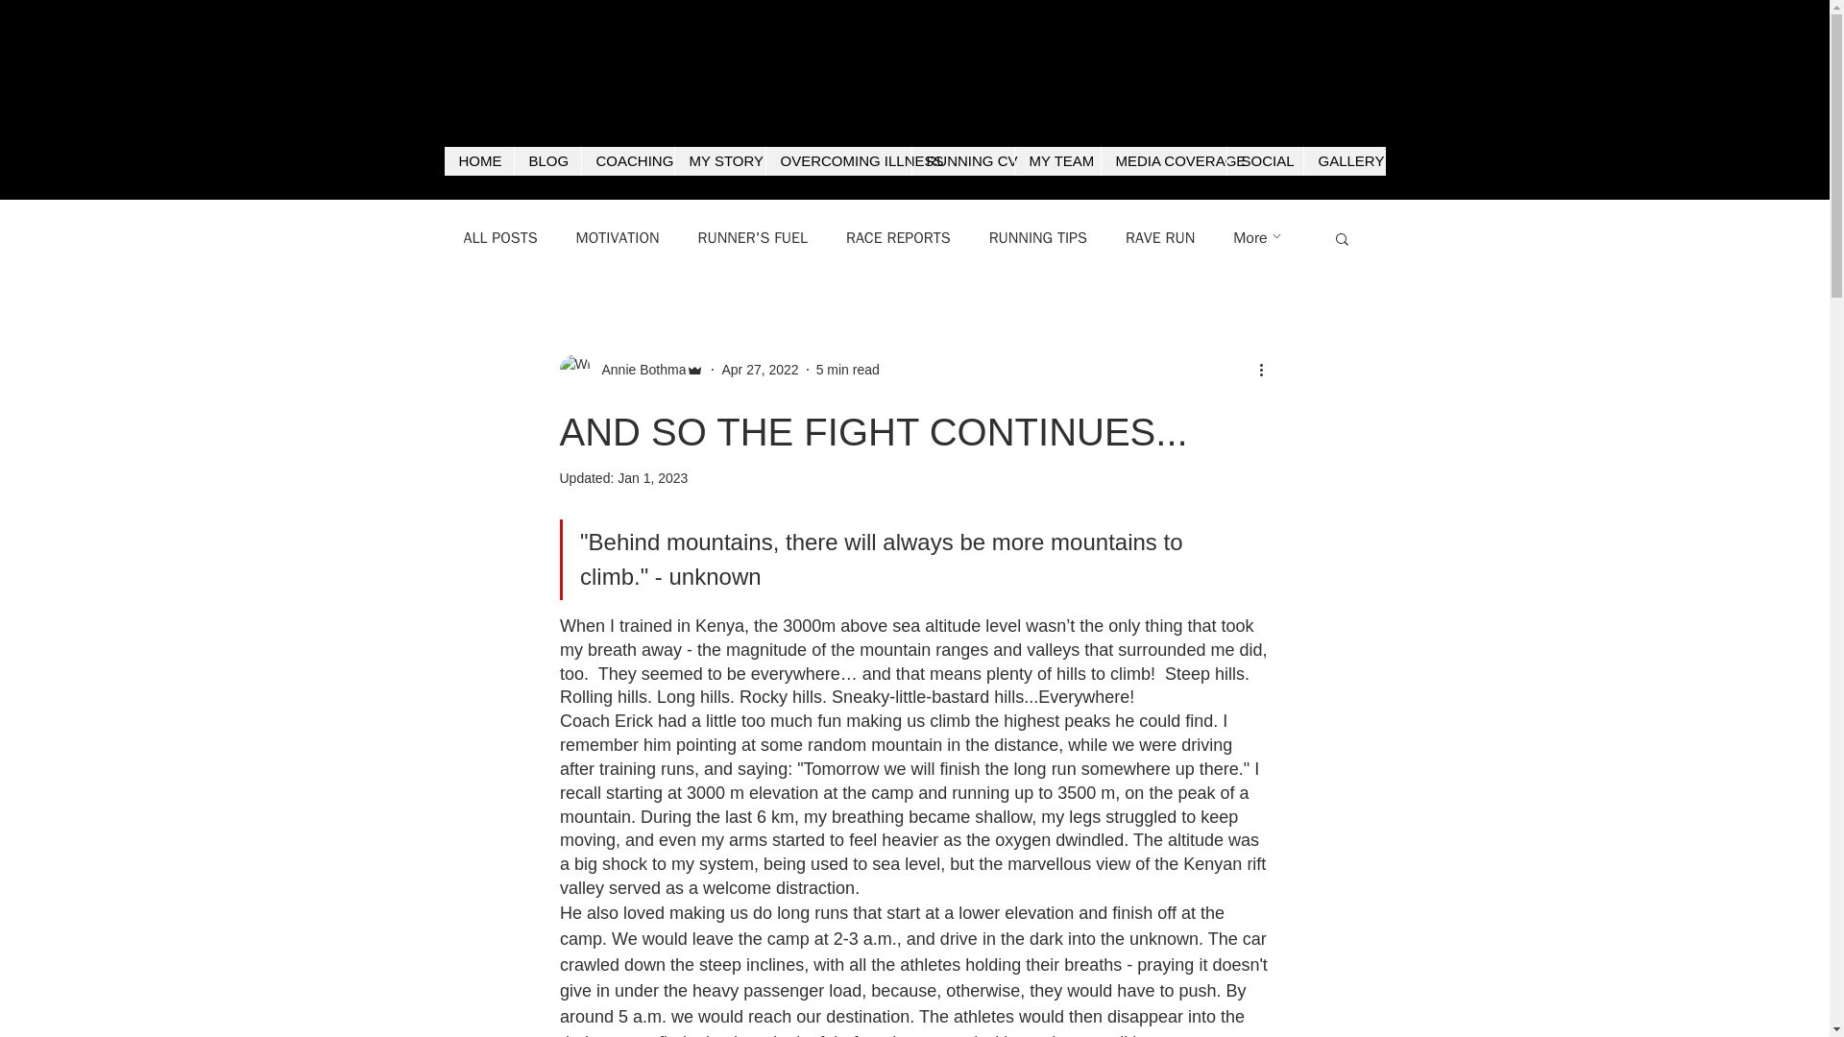  I want to click on BLOG, so click(546, 161).